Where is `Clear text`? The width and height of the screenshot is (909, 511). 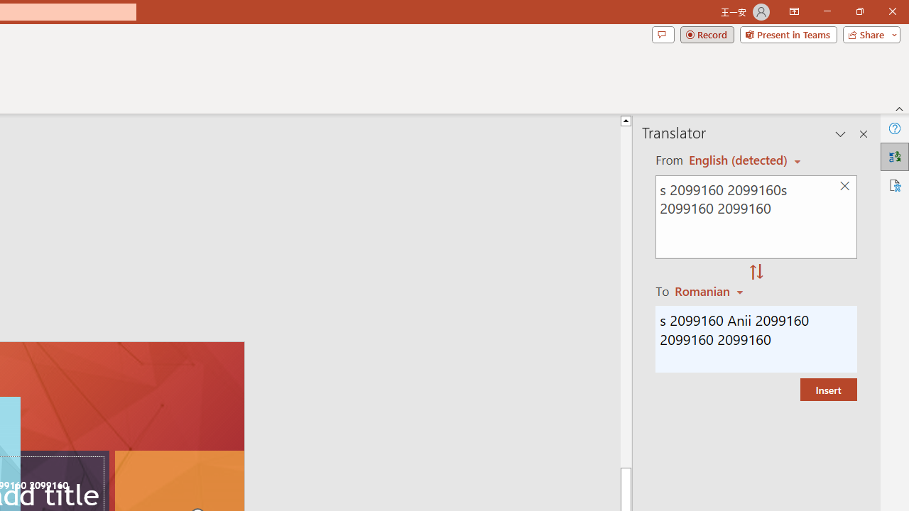 Clear text is located at coordinates (844, 186).